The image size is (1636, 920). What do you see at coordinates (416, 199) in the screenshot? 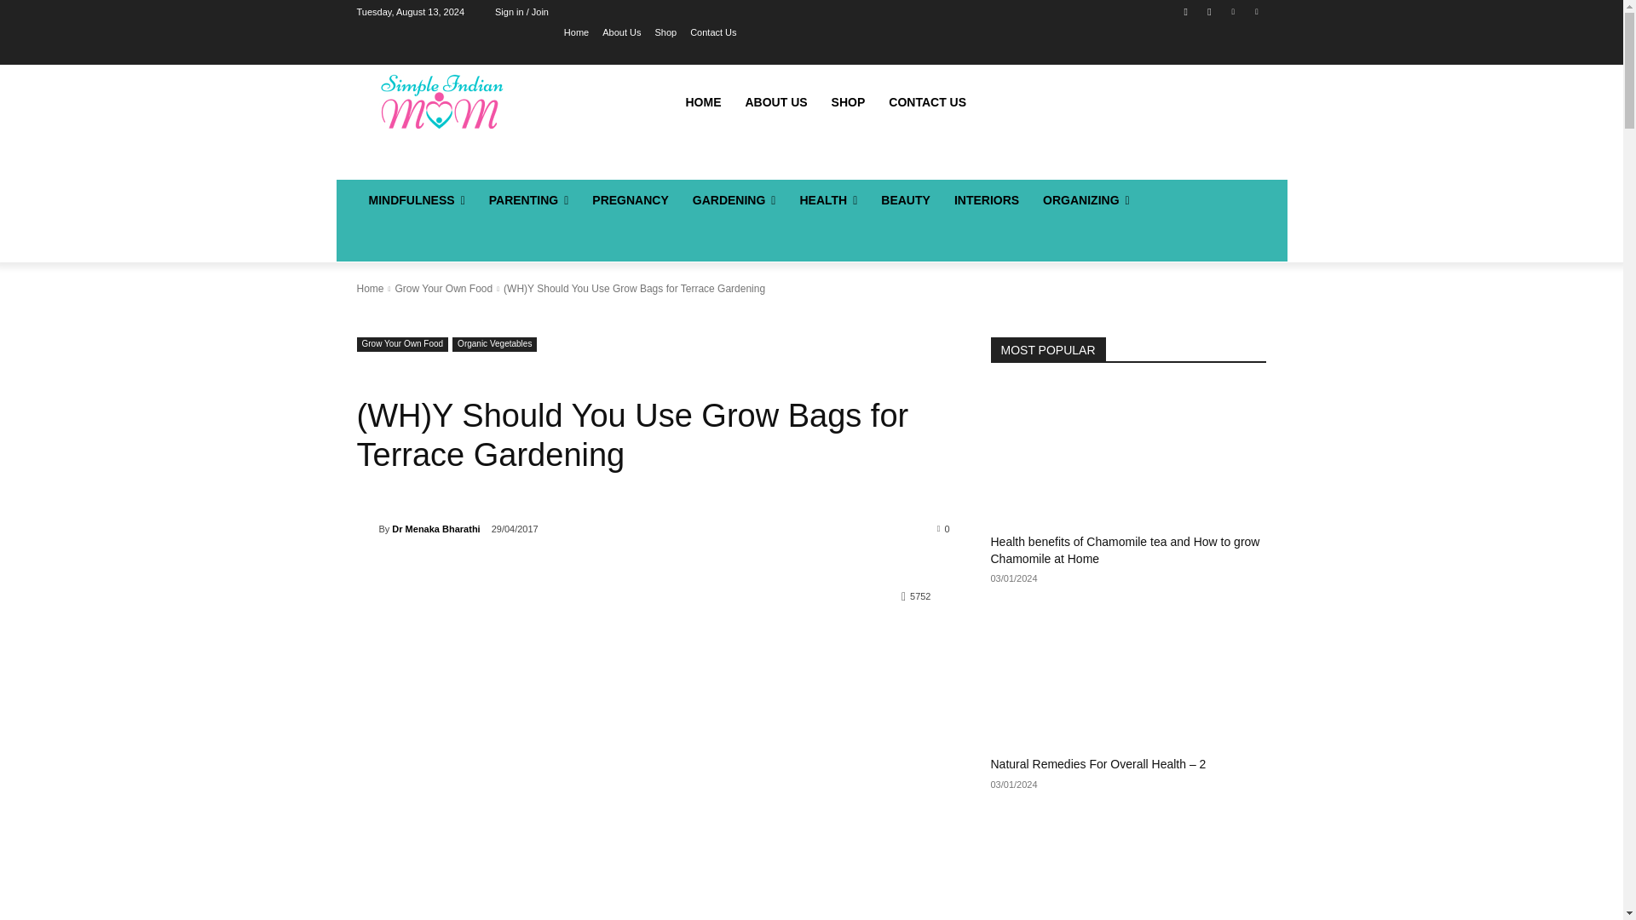
I see `MINDFULNESS` at bounding box center [416, 199].